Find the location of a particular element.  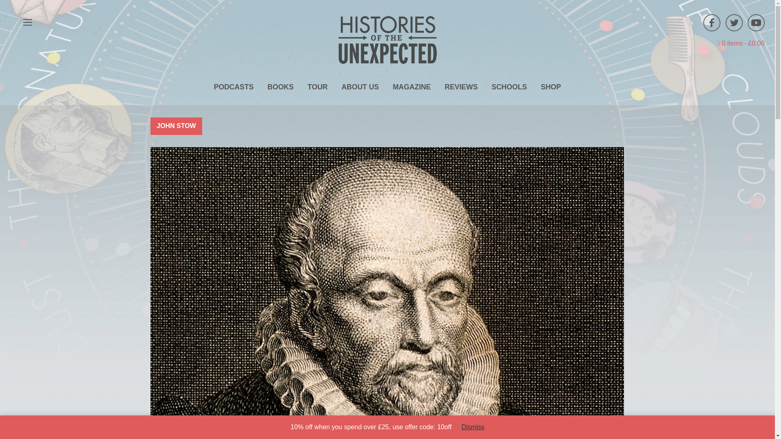

REVIEWS is located at coordinates (460, 87).